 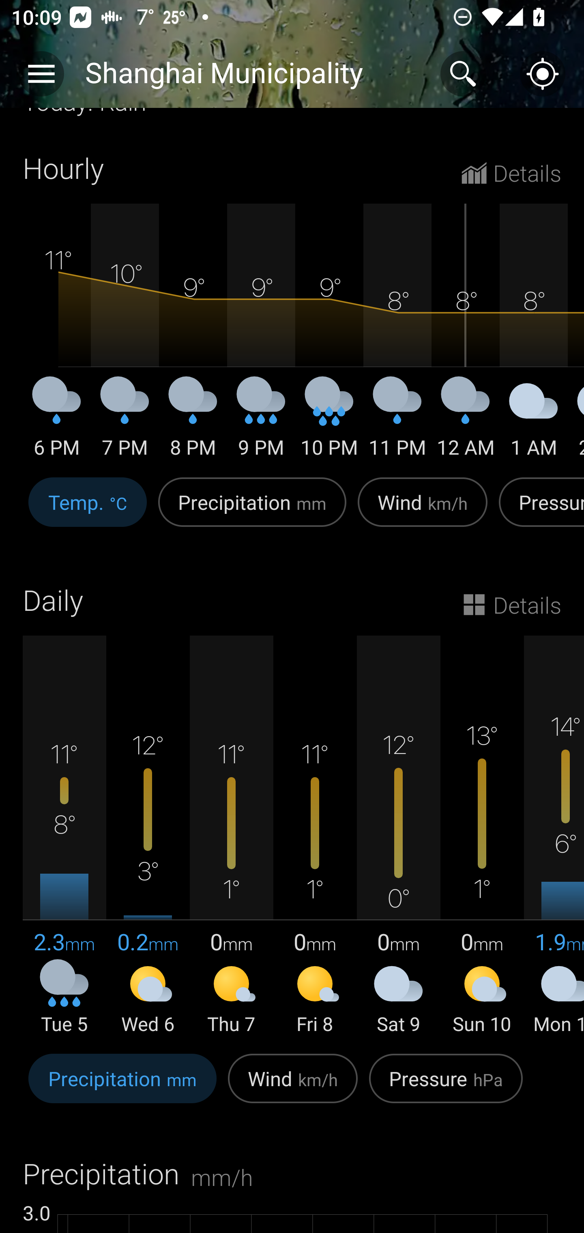 I want to click on 10 PM, so click(x=329, y=423).